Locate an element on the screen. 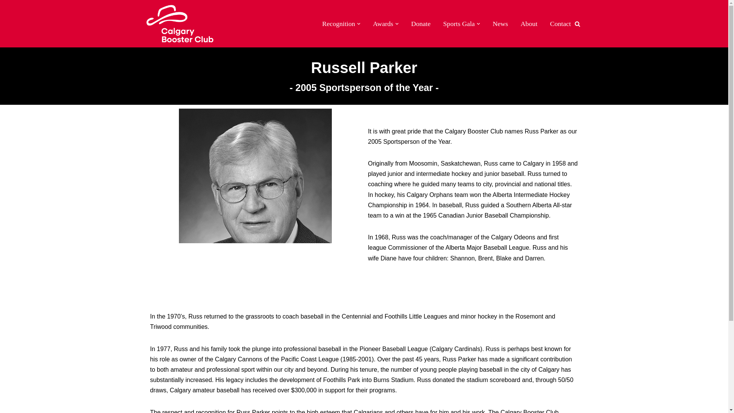 The image size is (734, 413). Sports Gala is located at coordinates (459, 23).